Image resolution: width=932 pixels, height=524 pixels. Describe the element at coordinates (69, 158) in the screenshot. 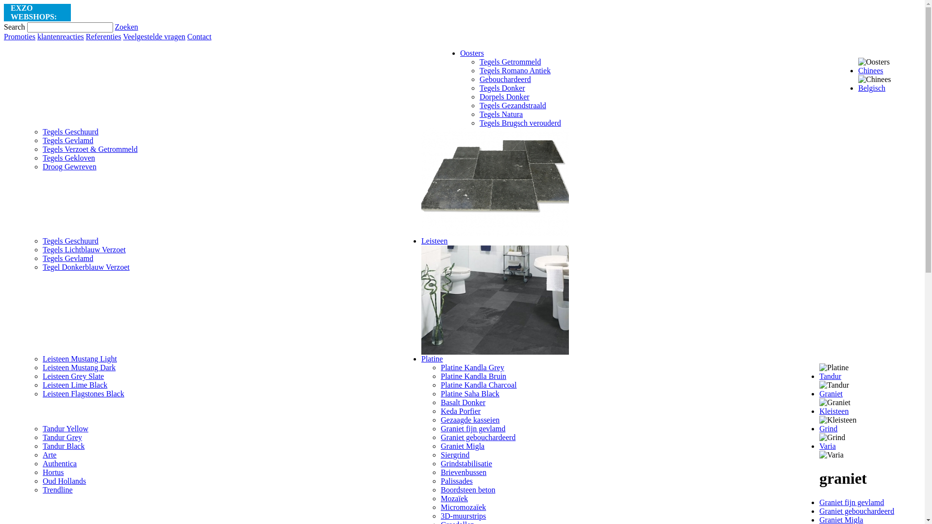

I see `Tegels Gekloven` at that location.